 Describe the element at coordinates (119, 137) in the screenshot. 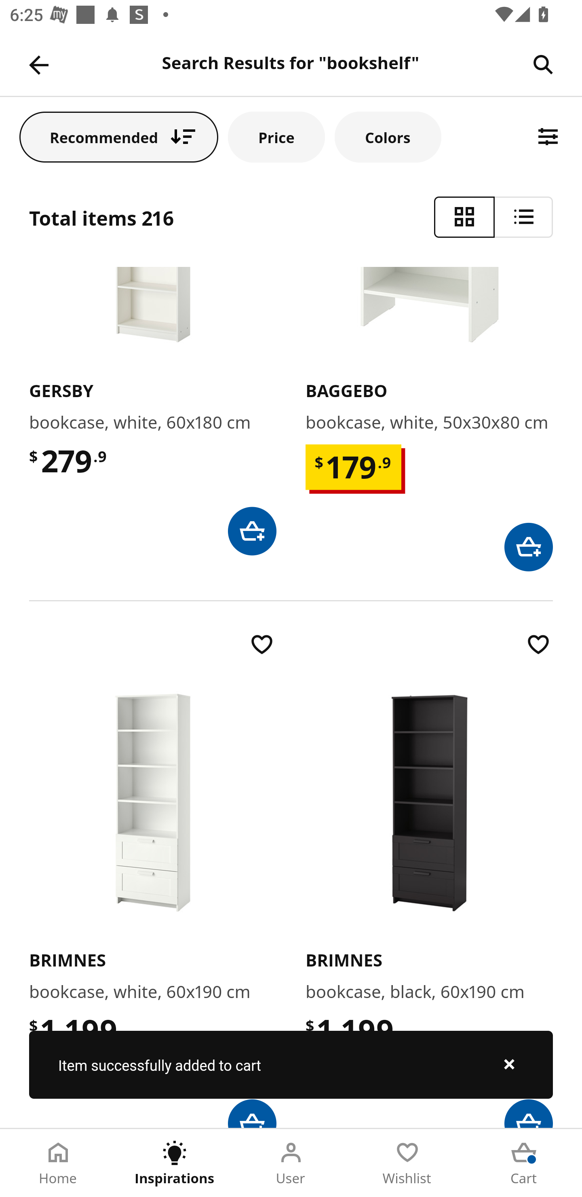

I see `Recommended` at that location.